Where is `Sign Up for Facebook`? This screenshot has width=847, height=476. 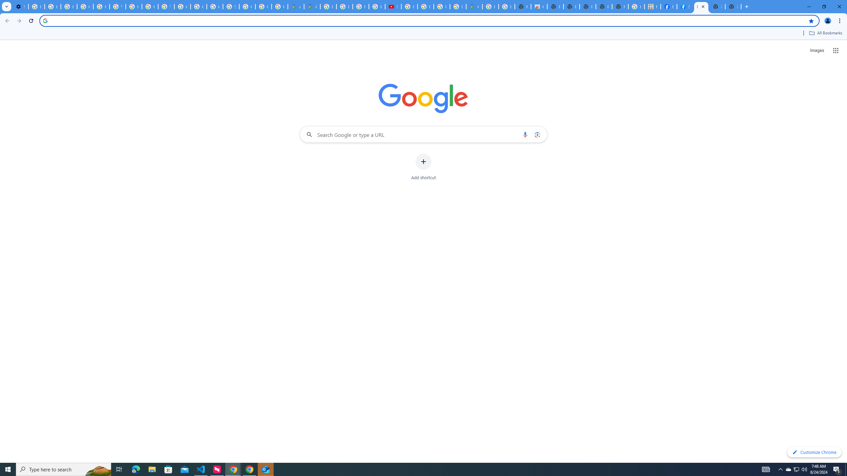
Sign Up for Facebook is located at coordinates (685, 7).